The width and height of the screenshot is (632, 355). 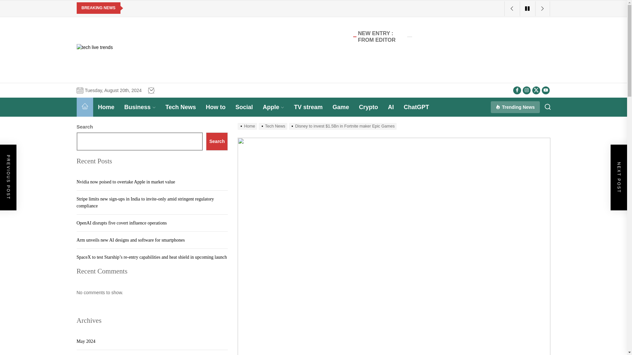 What do you see at coordinates (527, 90) in the screenshot?
I see `Instagram` at bounding box center [527, 90].